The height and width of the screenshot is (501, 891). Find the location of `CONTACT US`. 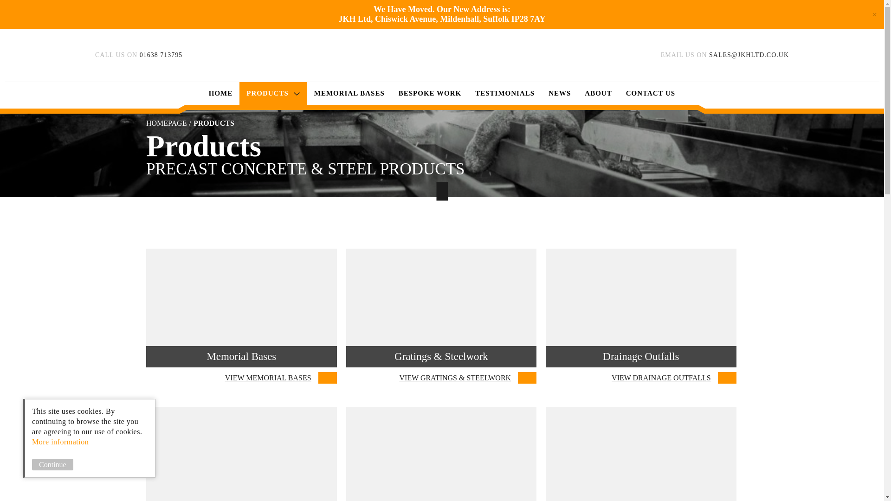

CONTACT US is located at coordinates (241, 316).